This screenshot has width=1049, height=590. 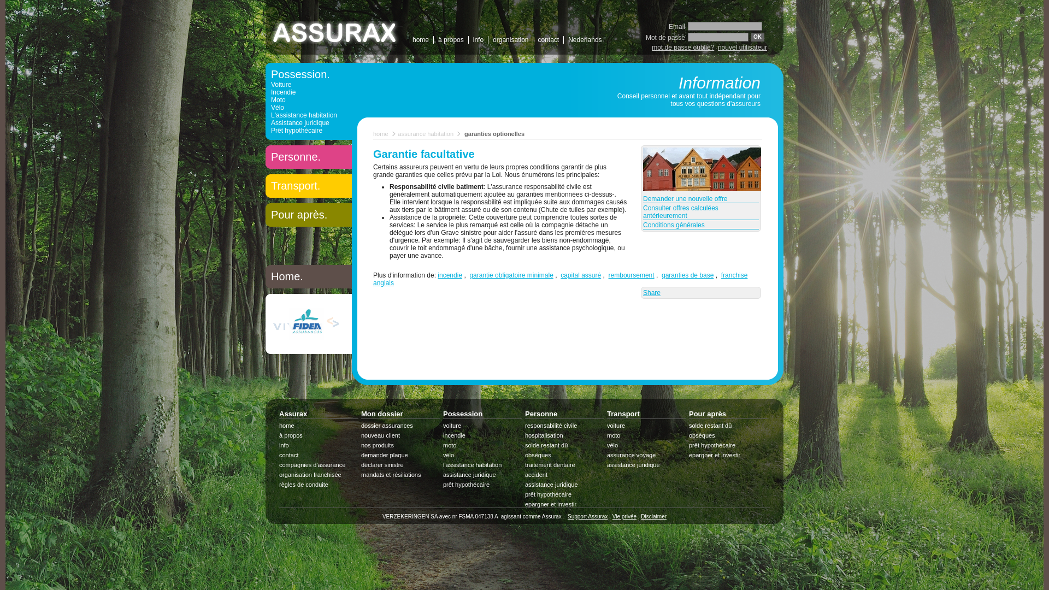 What do you see at coordinates (588, 517) in the screenshot?
I see `Support Assurax` at bounding box center [588, 517].